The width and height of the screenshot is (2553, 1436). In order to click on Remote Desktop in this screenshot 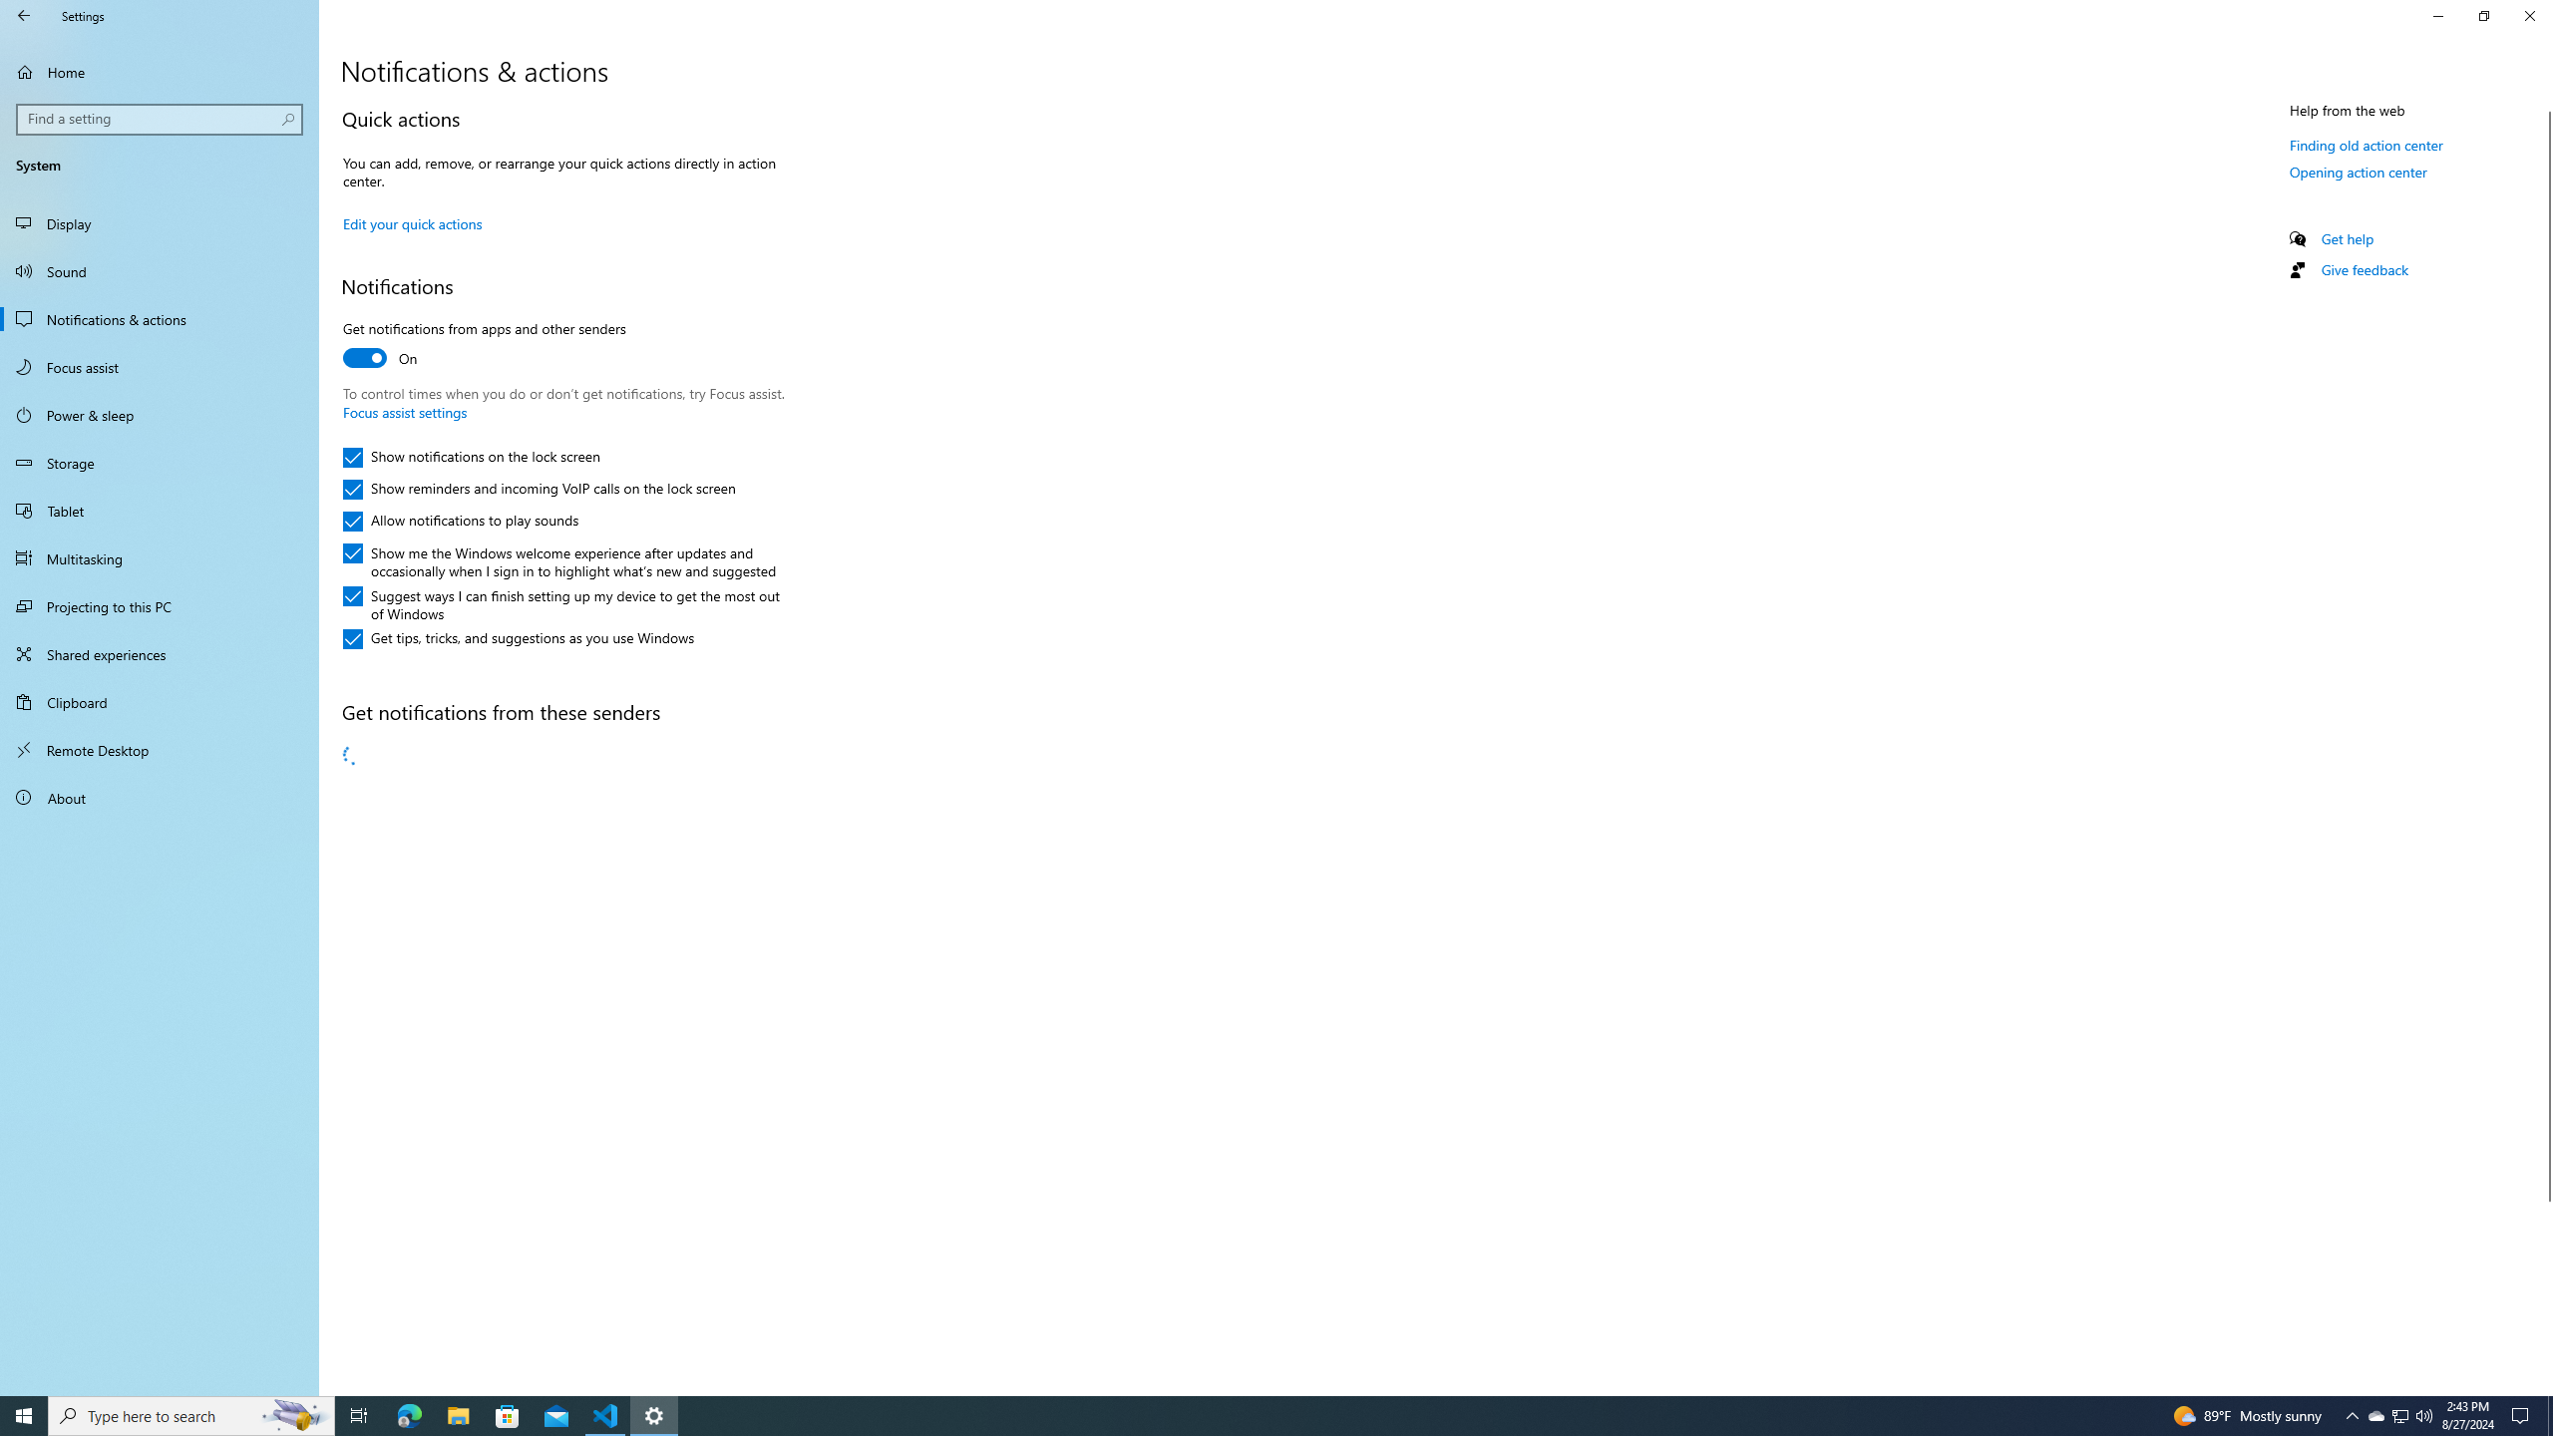, I will do `click(160, 750)`.